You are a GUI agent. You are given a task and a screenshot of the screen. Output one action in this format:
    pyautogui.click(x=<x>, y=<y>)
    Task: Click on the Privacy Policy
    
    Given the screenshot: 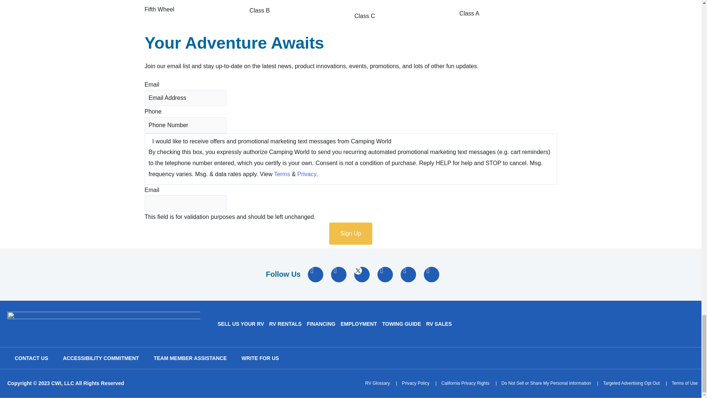 What is the action you would take?
    pyautogui.click(x=415, y=383)
    